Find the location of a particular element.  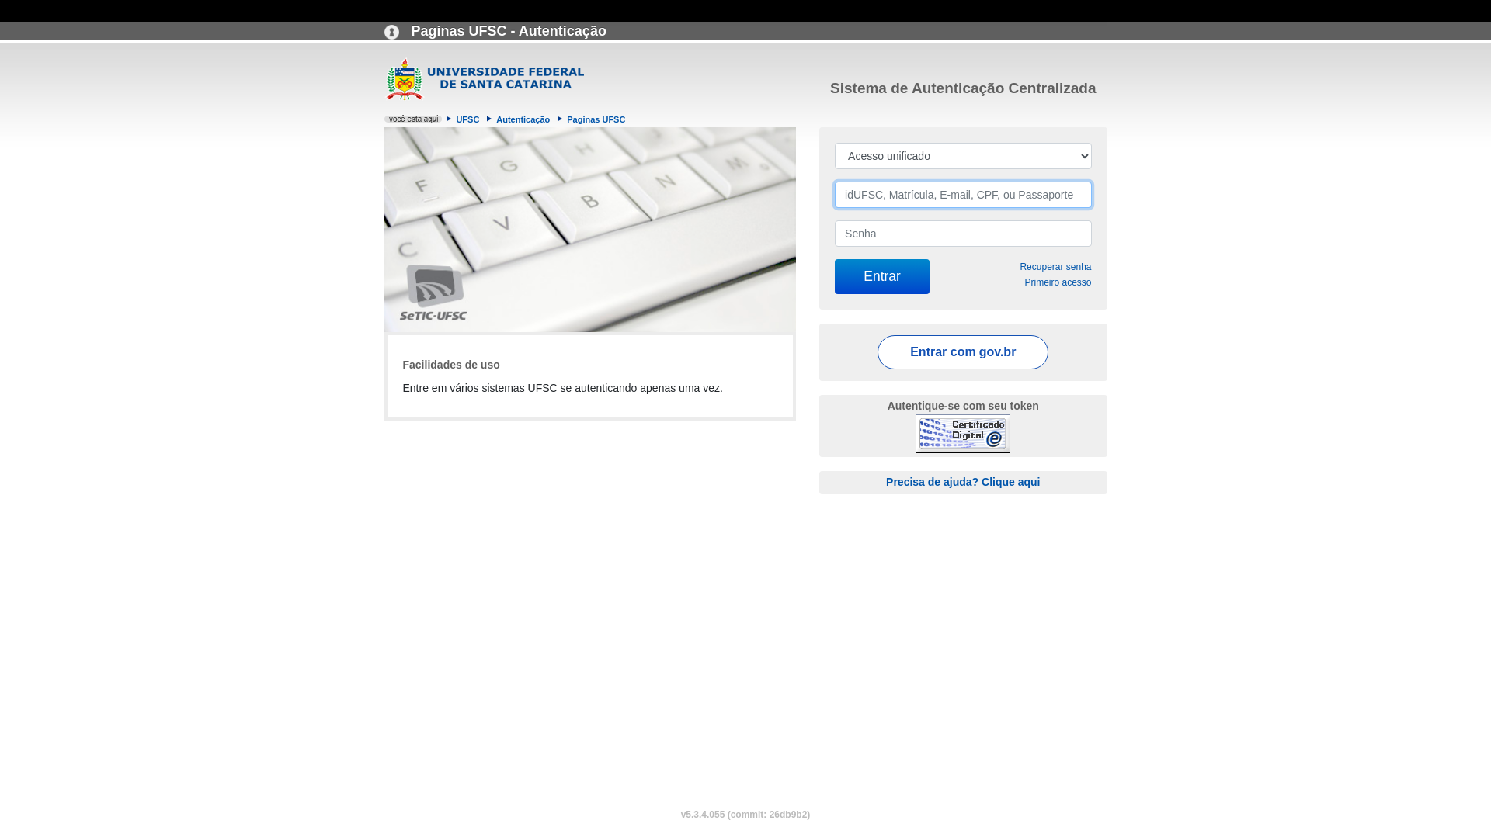

Entrar com
gov.br is located at coordinates (963, 352).